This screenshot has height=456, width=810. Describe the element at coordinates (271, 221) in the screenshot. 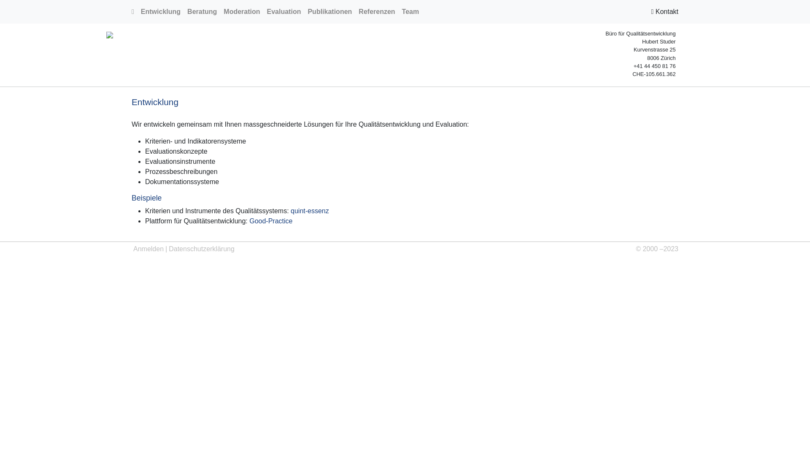

I see `Good-Practice` at that location.